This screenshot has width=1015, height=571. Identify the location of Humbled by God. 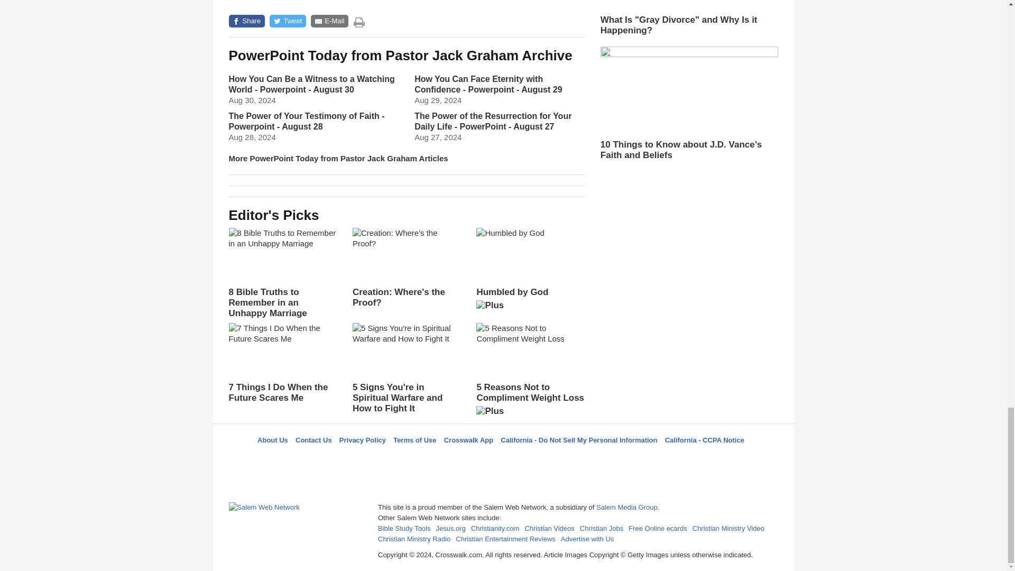
(530, 272).